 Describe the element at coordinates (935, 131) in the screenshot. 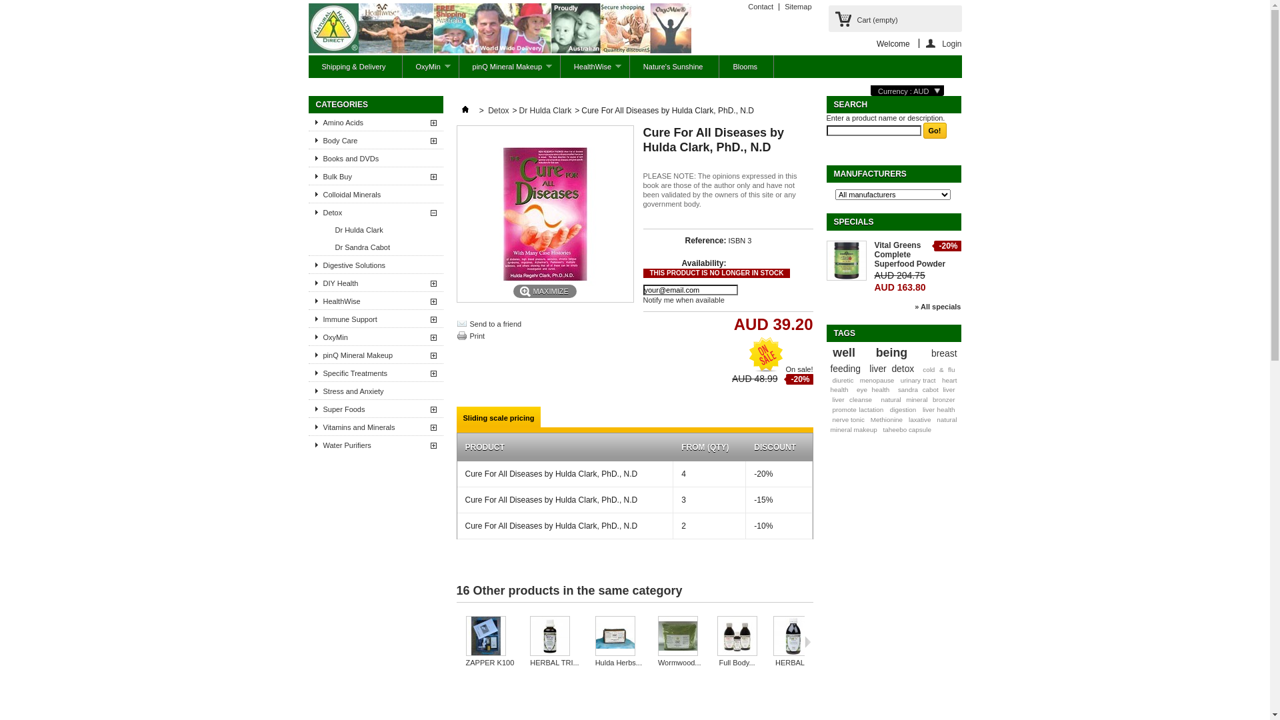

I see `Go!` at that location.